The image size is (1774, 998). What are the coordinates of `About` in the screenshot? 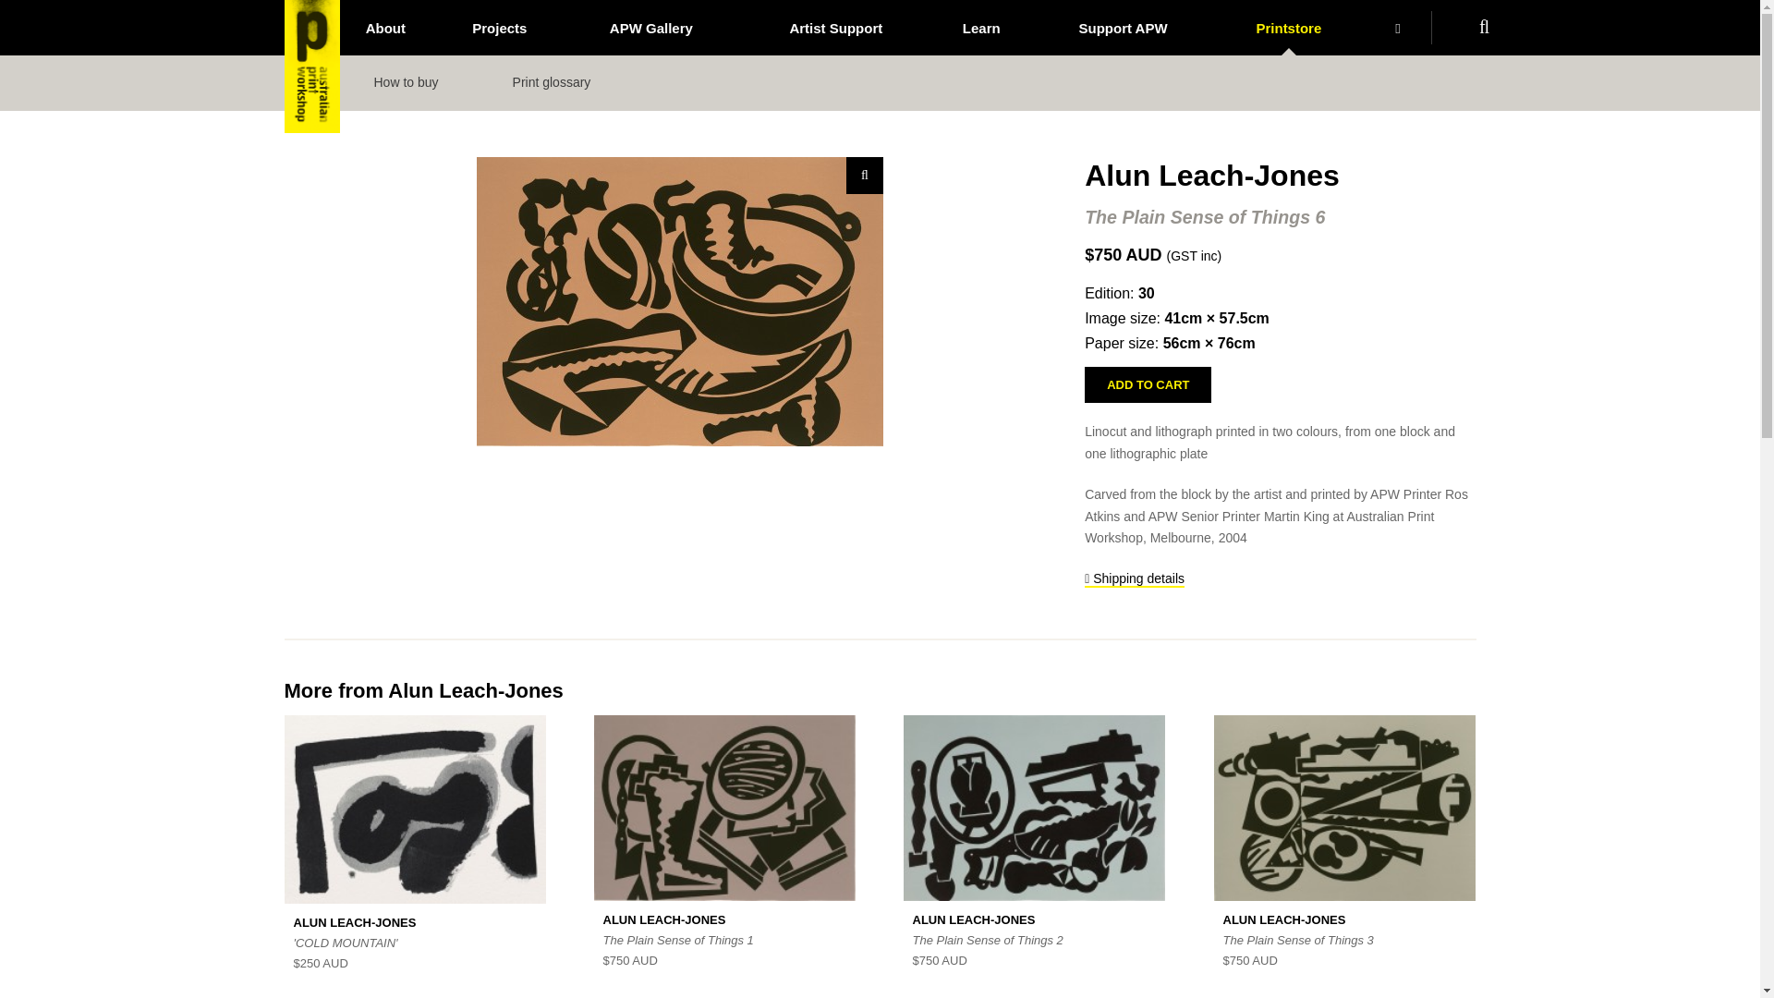 It's located at (385, 28).